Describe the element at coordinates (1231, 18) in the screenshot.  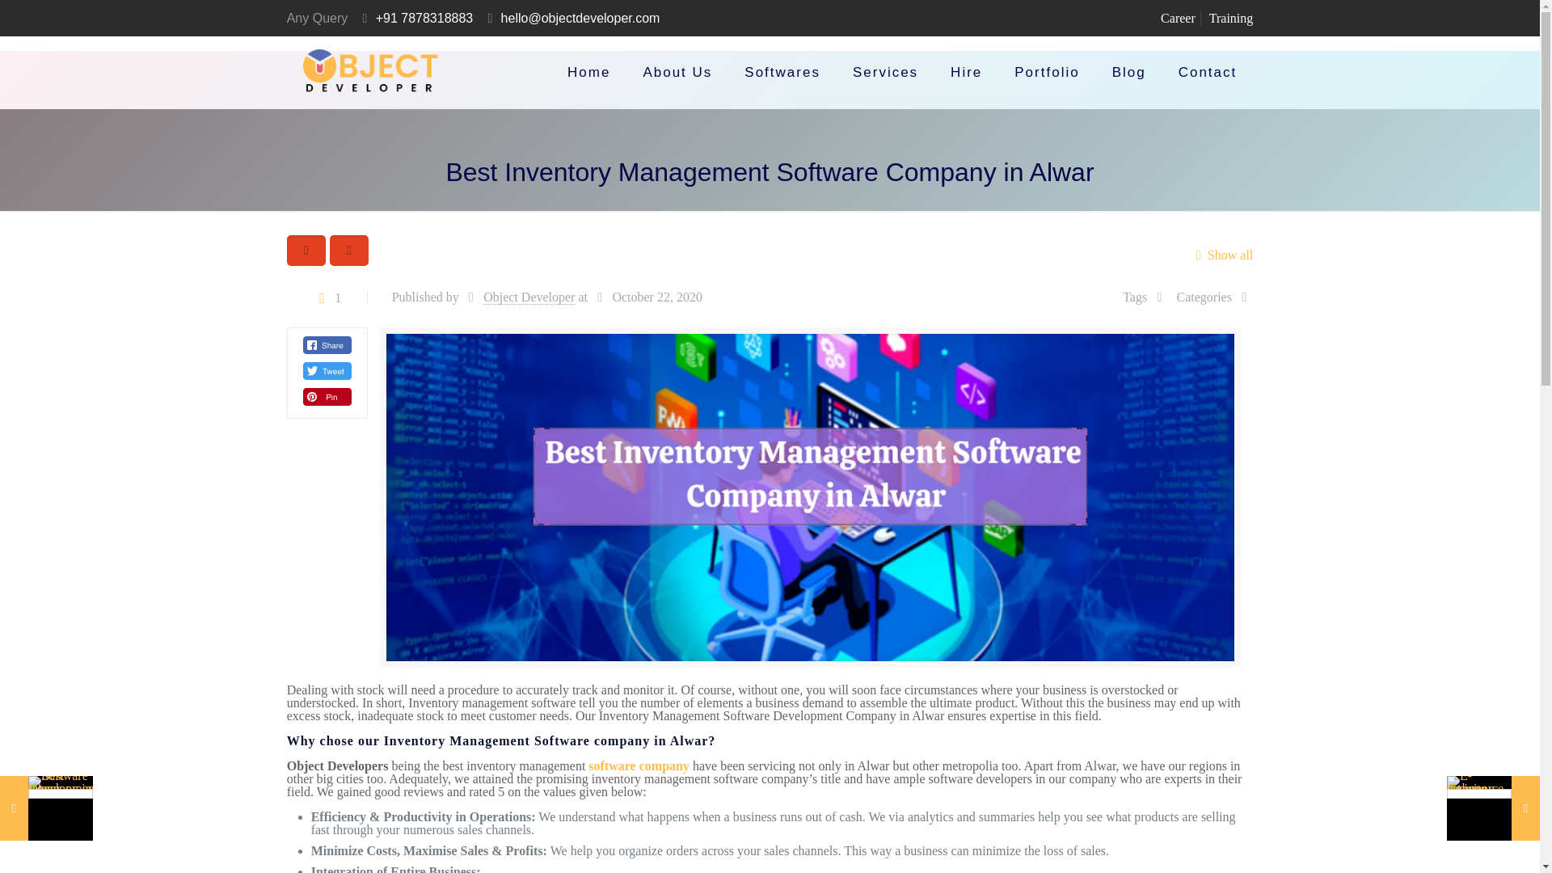
I see `Training` at that location.